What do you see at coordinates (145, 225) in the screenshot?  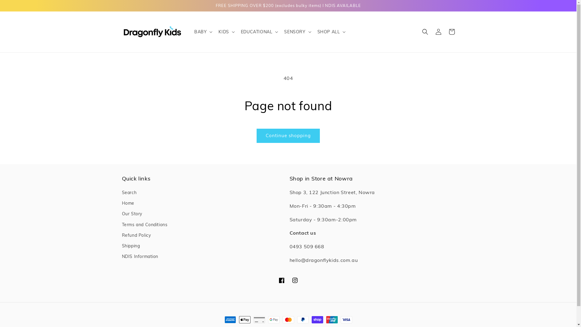 I see `Terms and Conditions` at bounding box center [145, 225].